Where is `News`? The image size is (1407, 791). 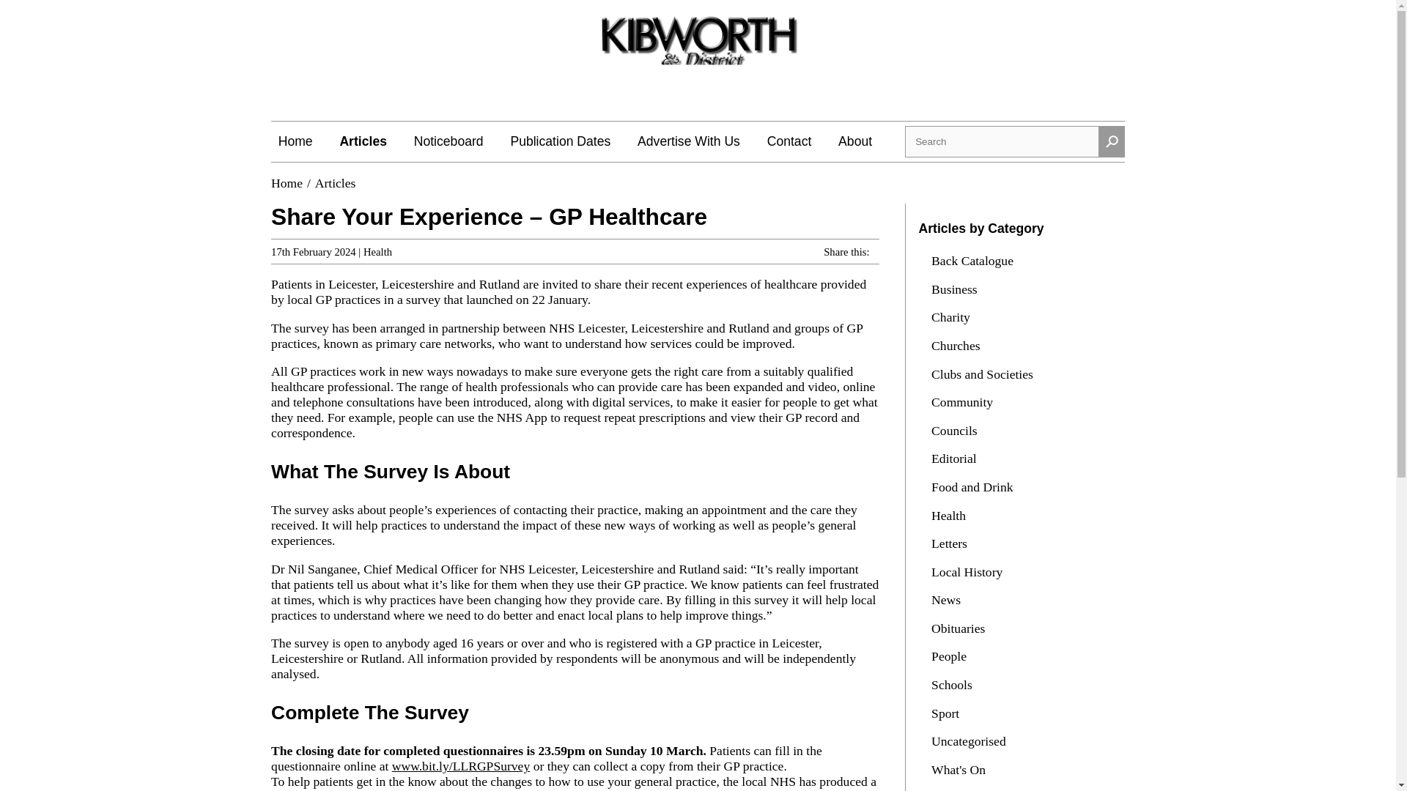
News is located at coordinates (948, 599).